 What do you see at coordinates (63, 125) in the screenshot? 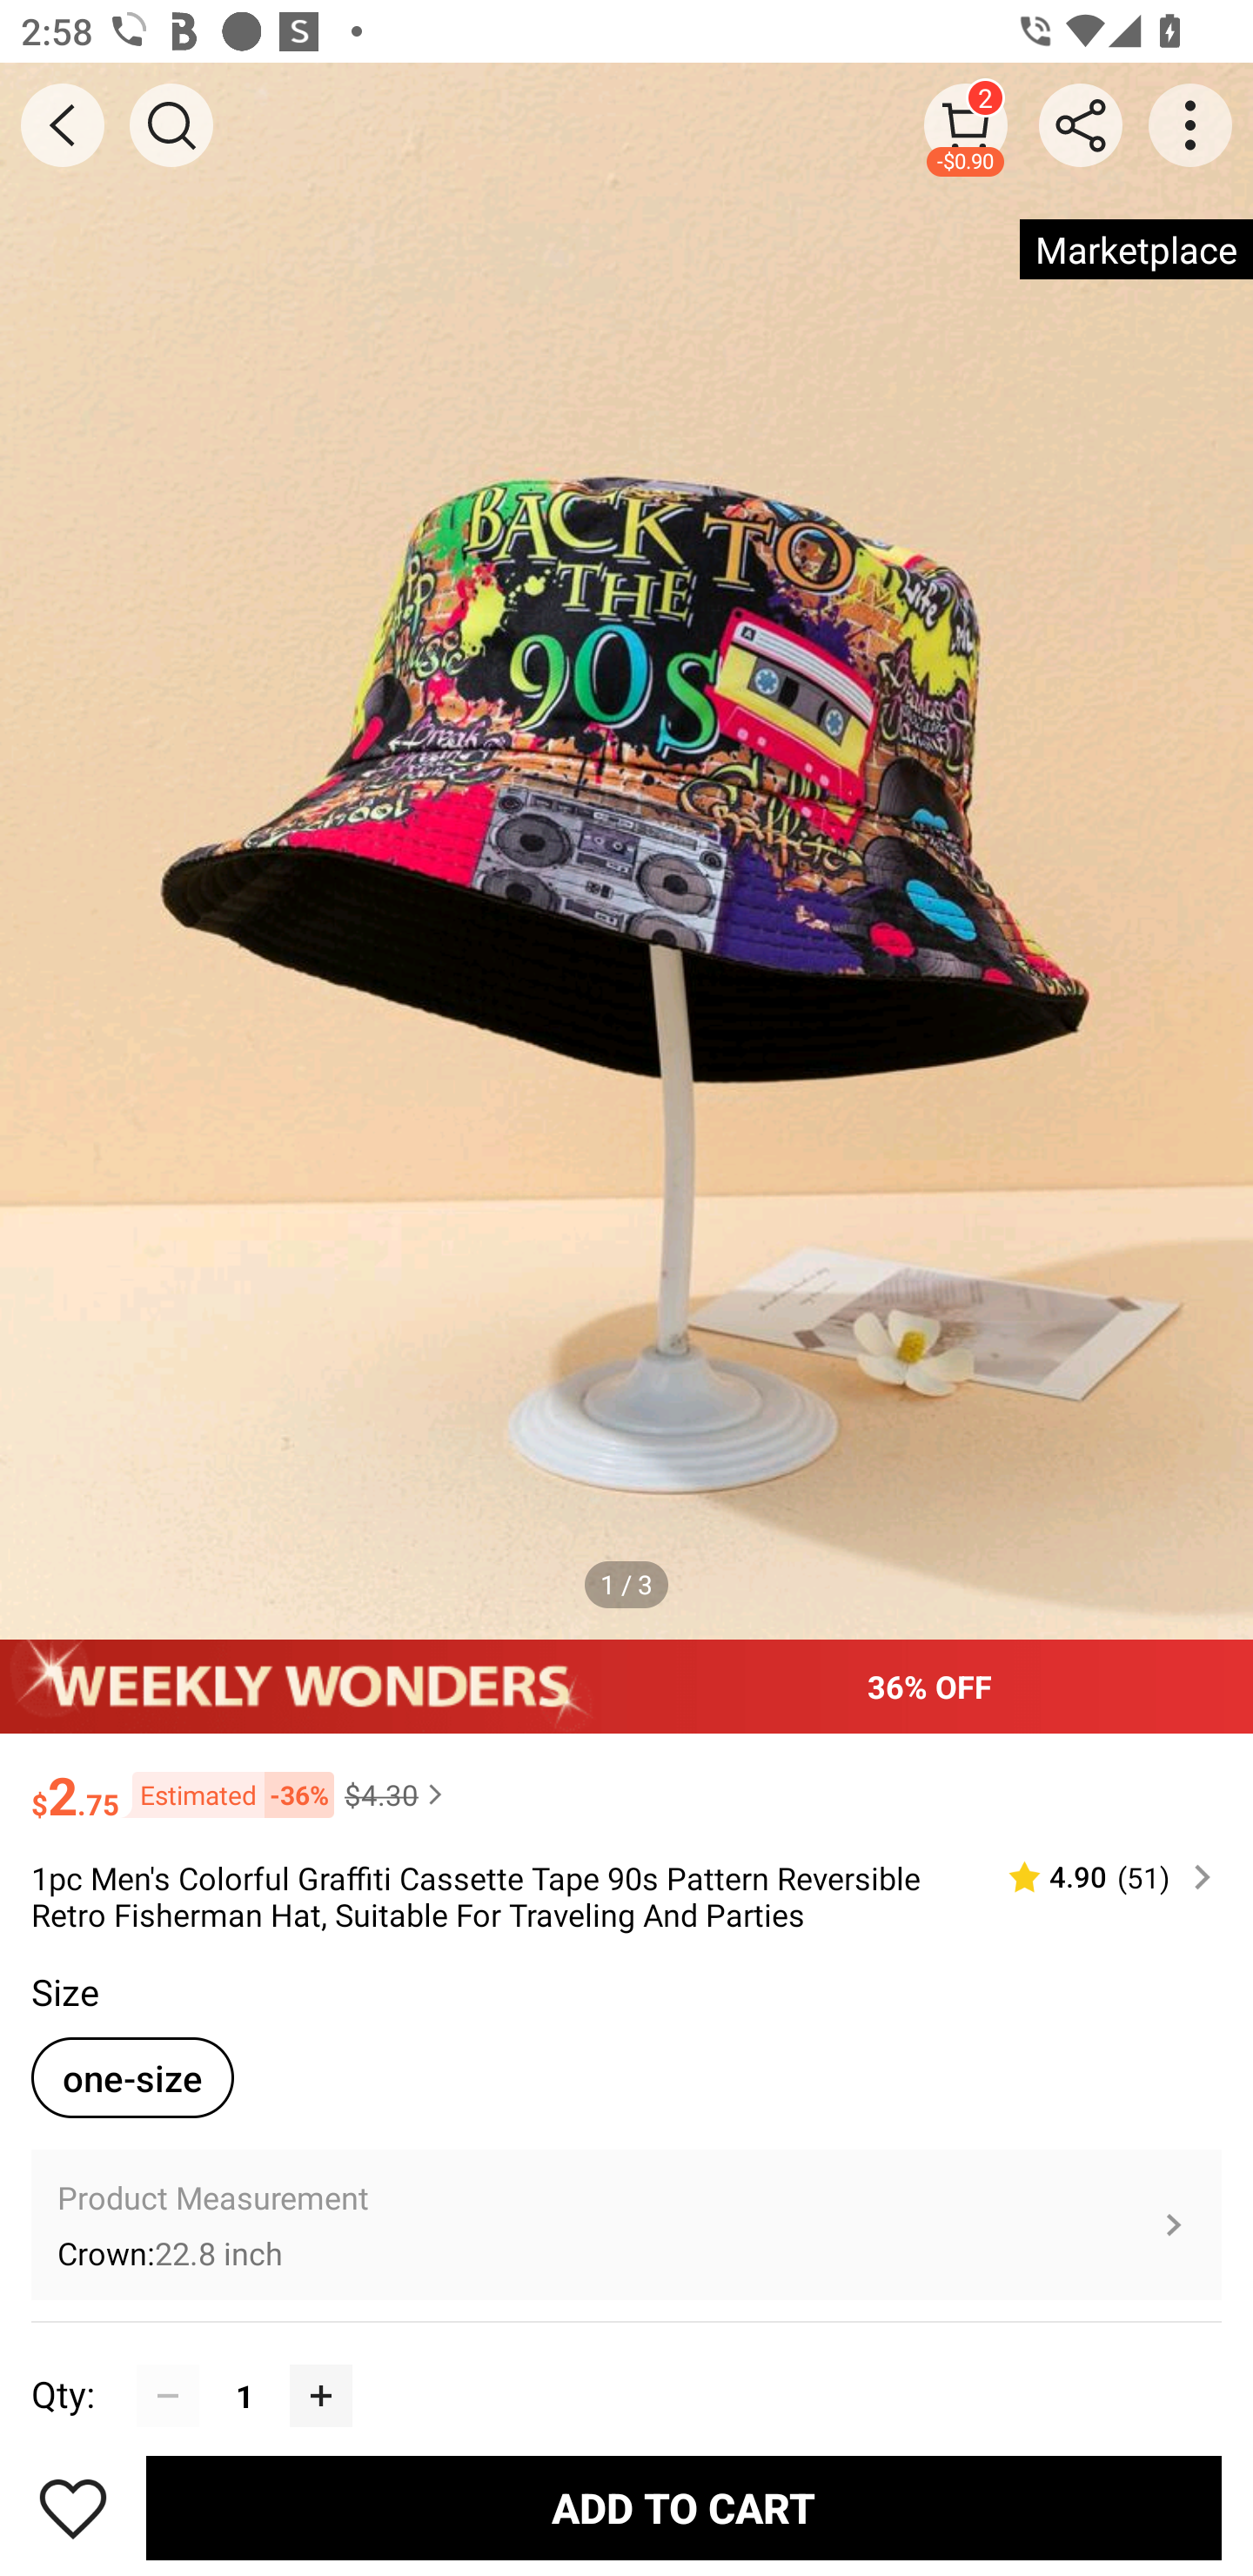
I see `BACK` at bounding box center [63, 125].